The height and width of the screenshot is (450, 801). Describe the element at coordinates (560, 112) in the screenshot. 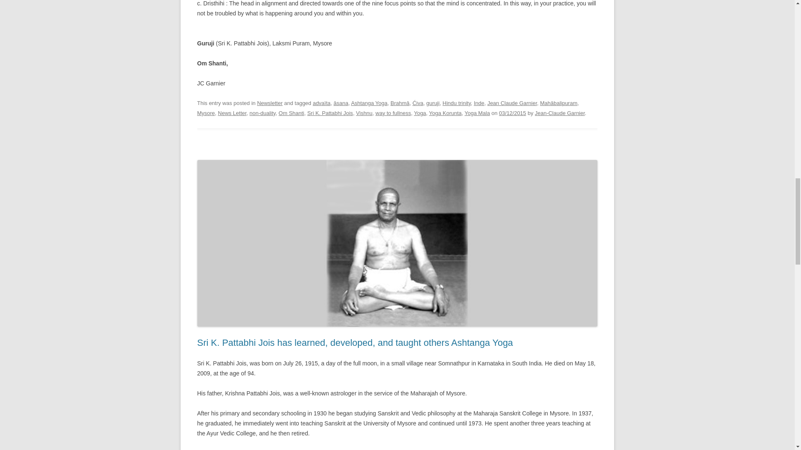

I see `View all posts by Jean-Claude Garnier` at that location.